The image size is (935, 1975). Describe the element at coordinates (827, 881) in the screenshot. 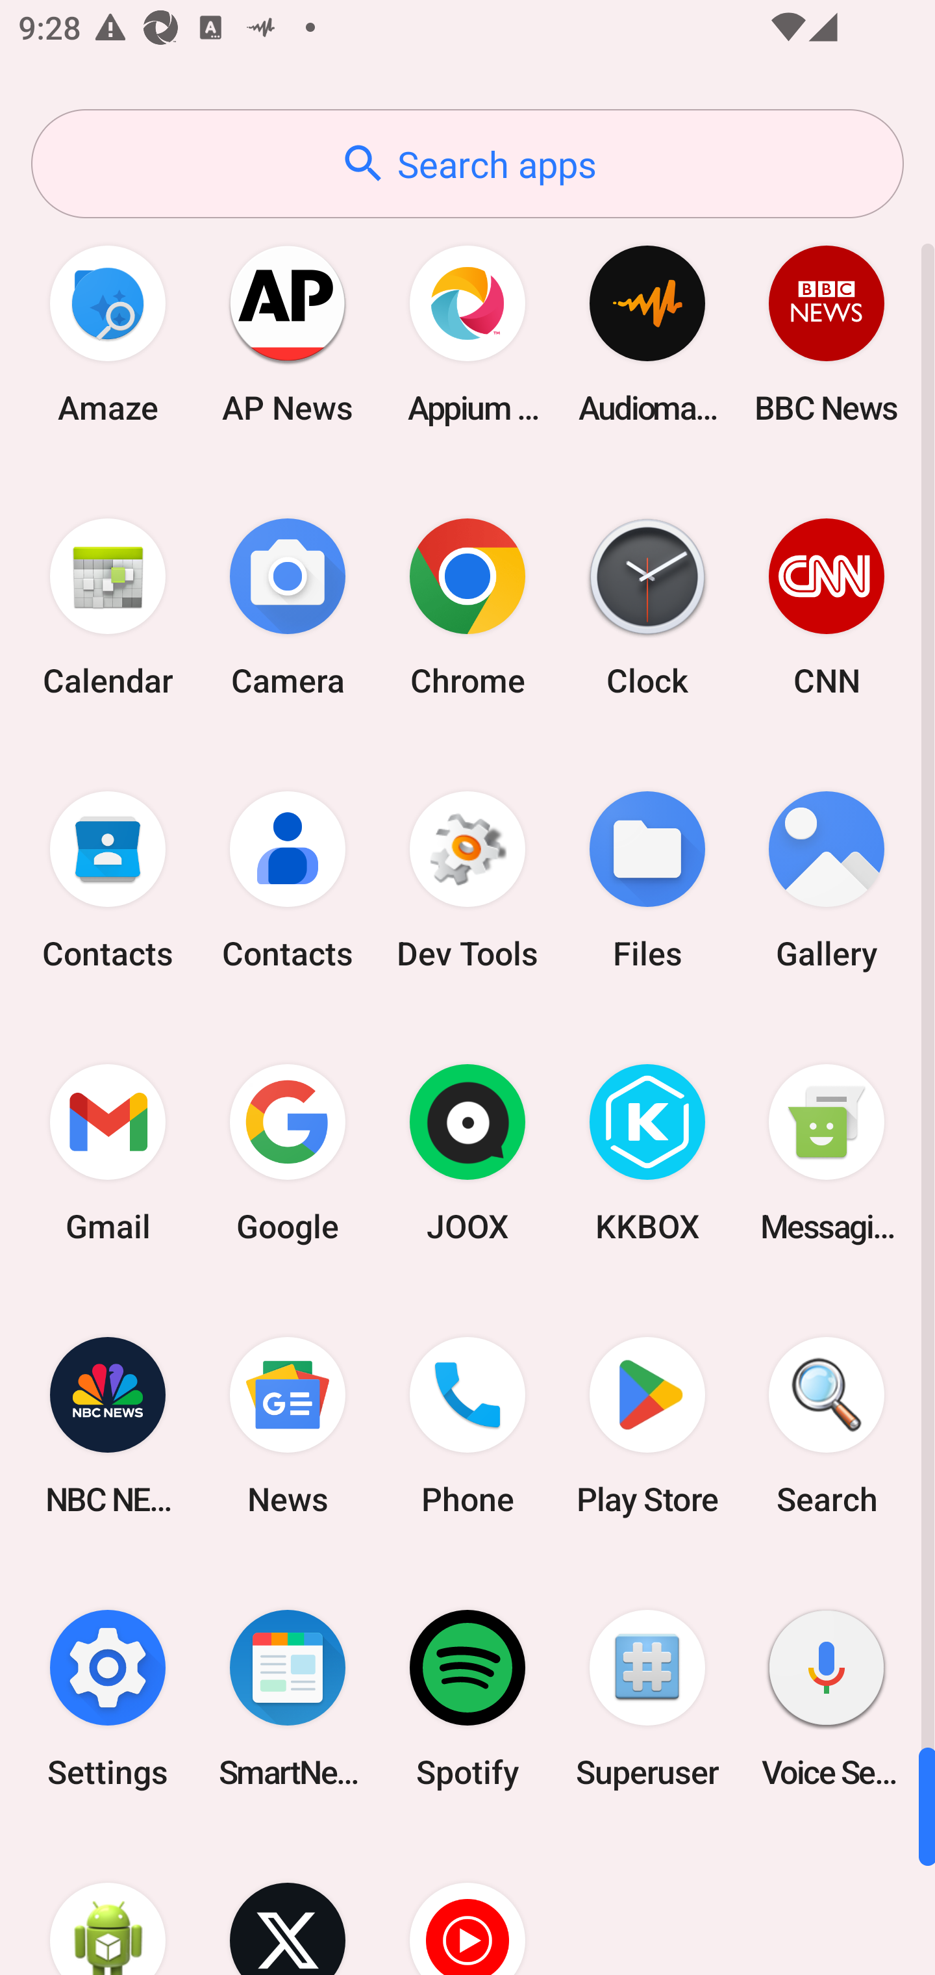

I see `Gallery` at that location.